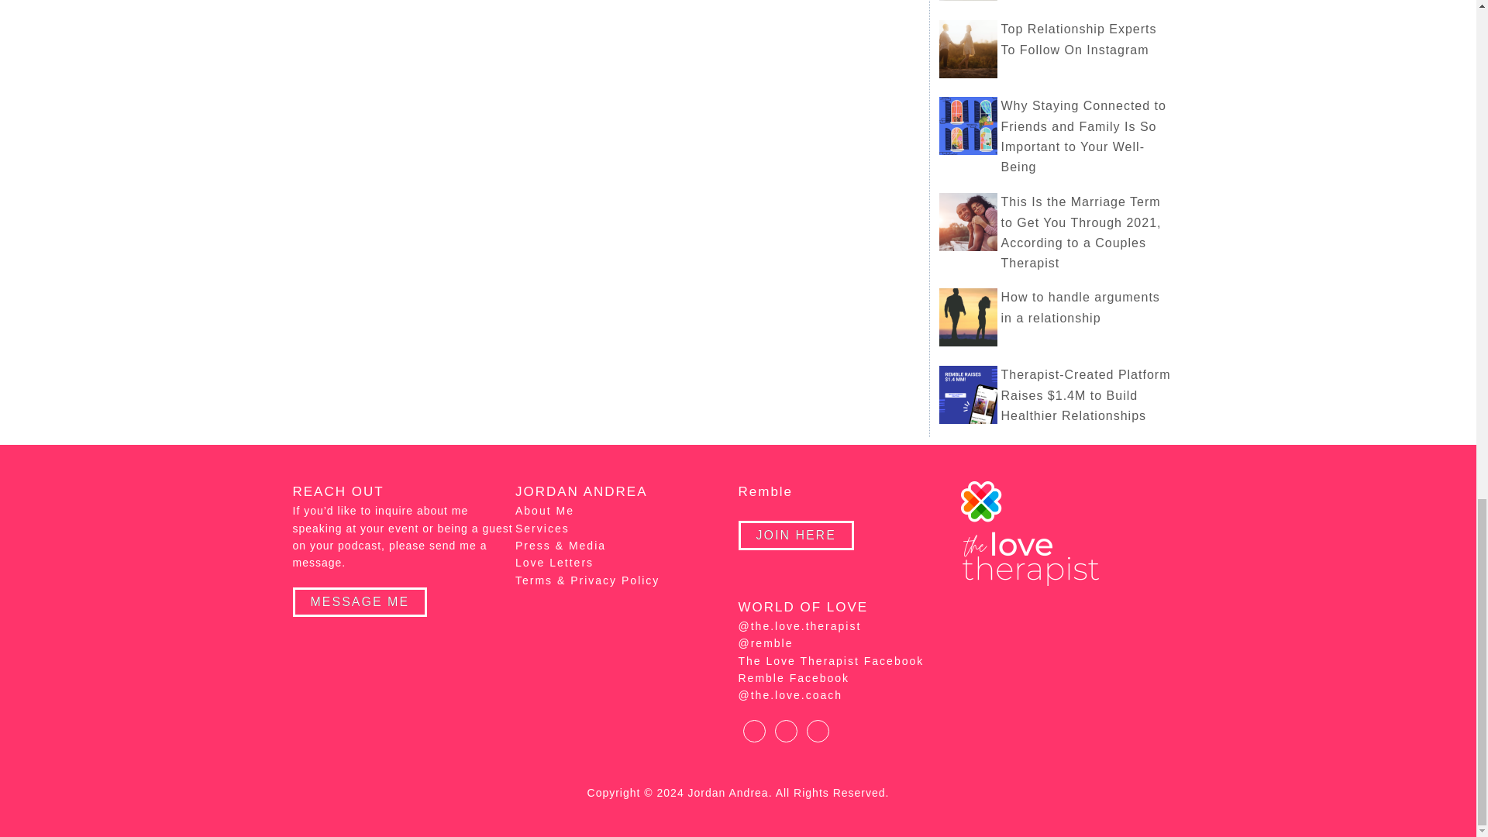  What do you see at coordinates (360, 601) in the screenshot?
I see `MESSAGE ME` at bounding box center [360, 601].